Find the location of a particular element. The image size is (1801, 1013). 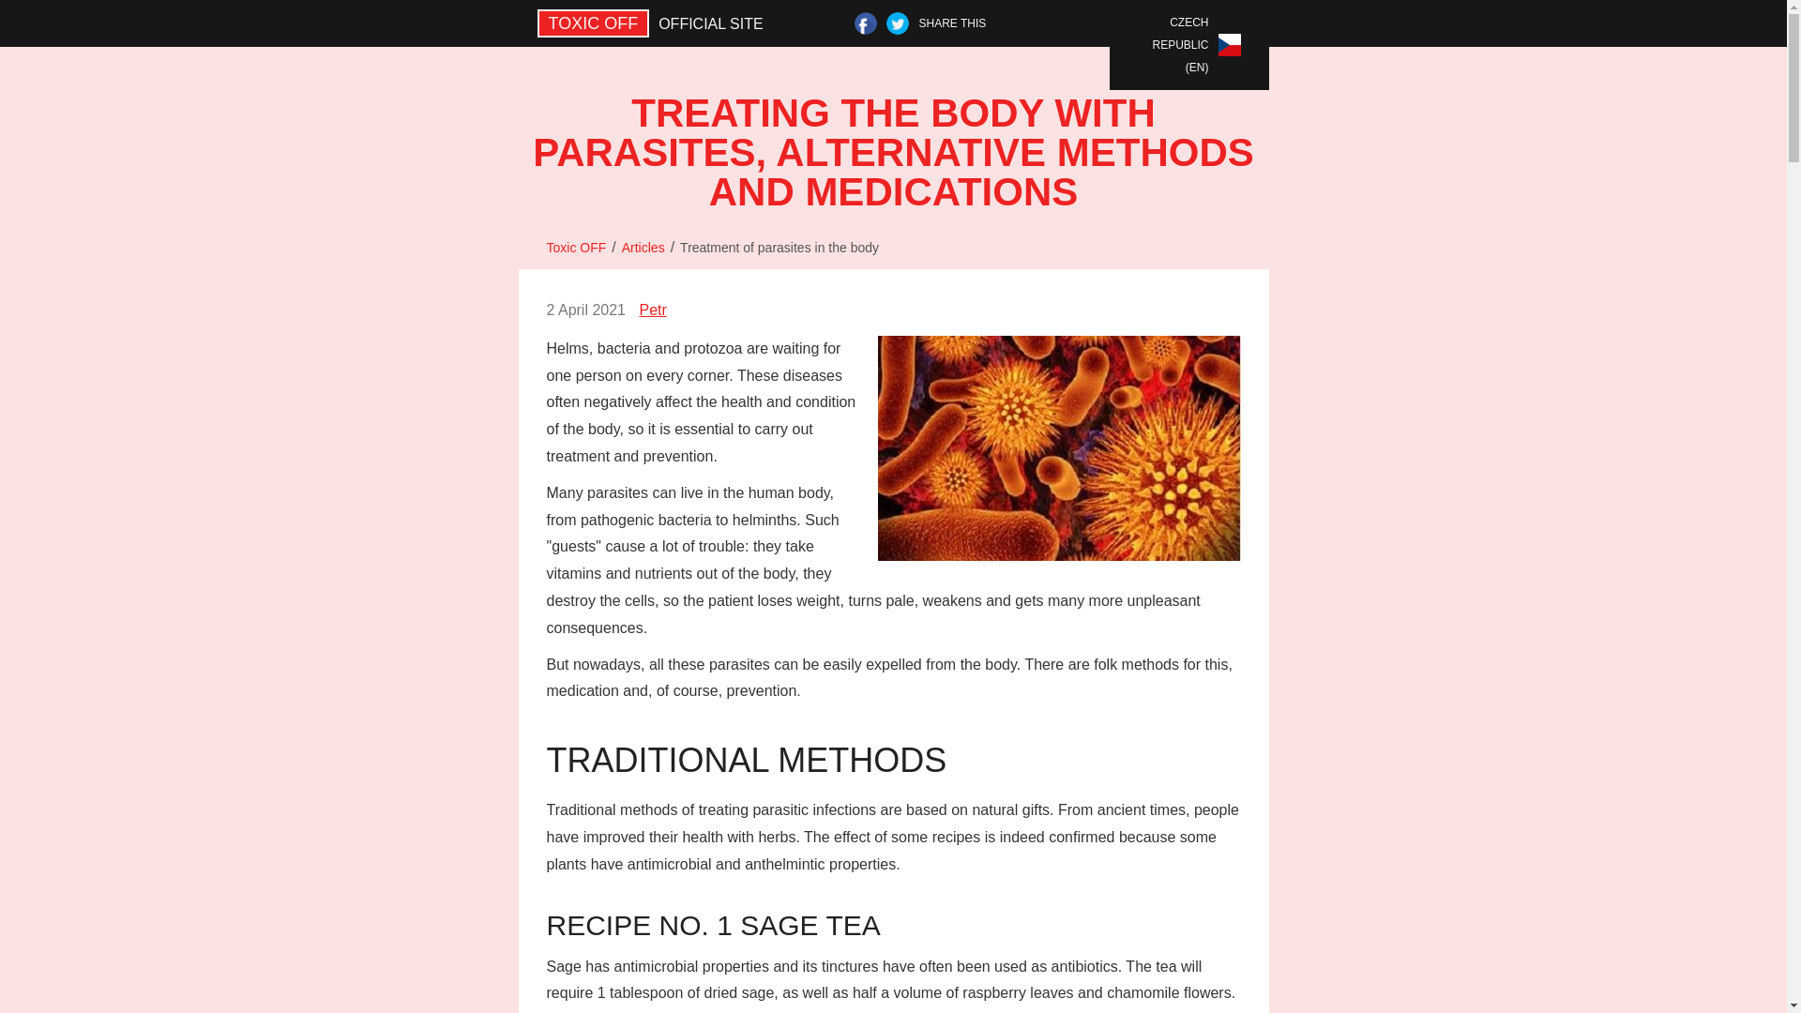

Treatment of parasites in the body is located at coordinates (779, 248).